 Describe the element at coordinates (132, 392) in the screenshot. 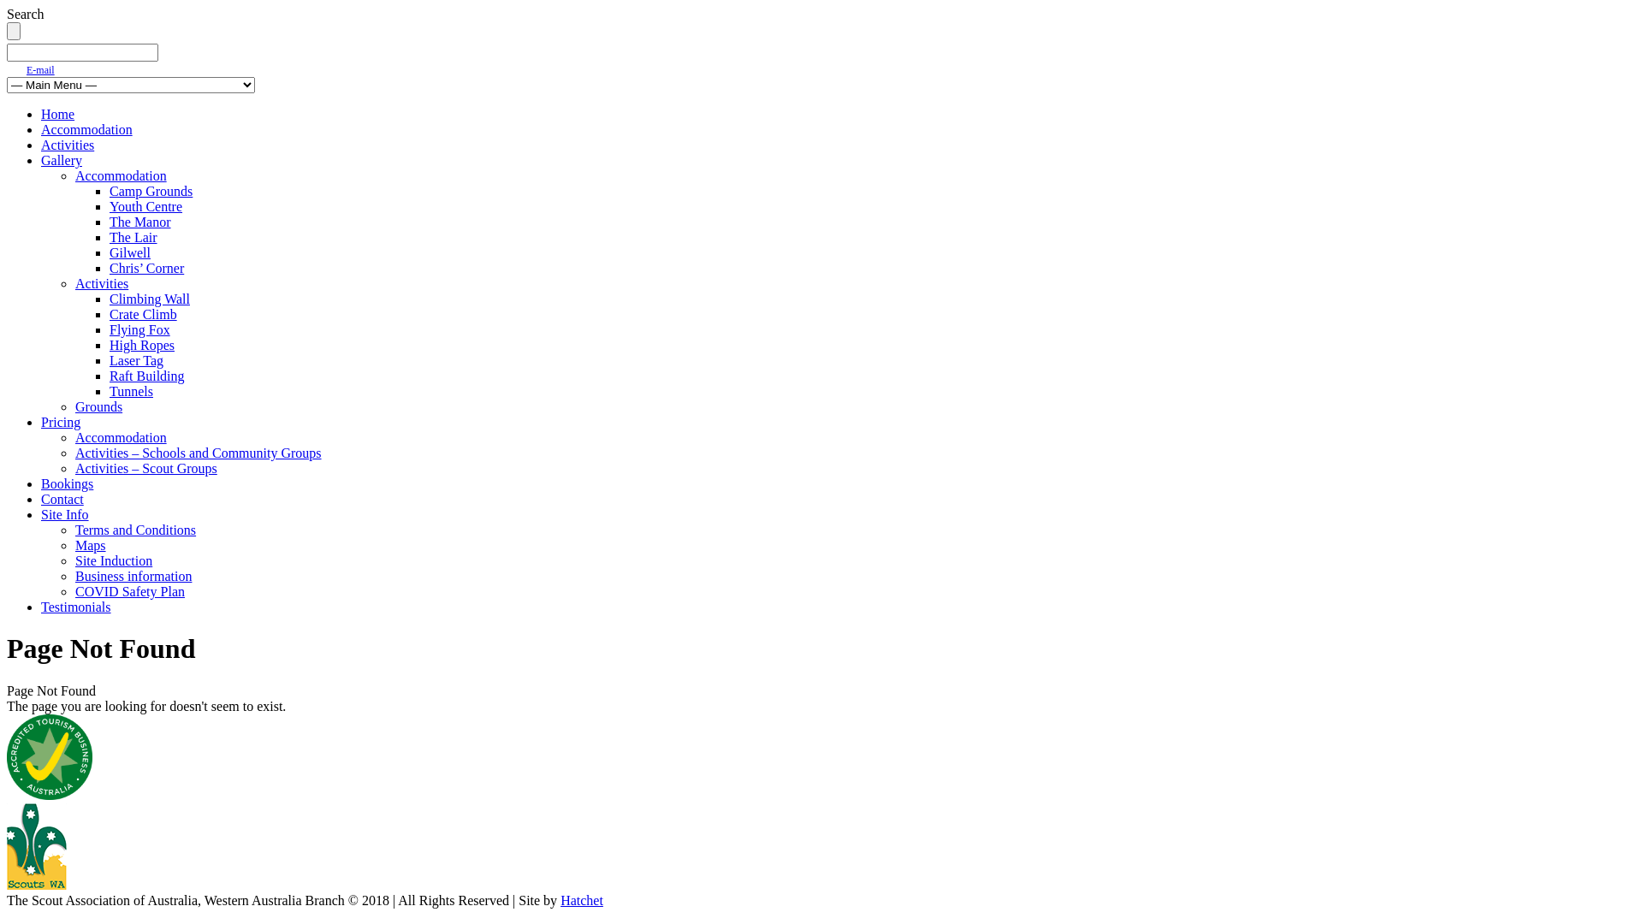

I see `Tunnels` at that location.